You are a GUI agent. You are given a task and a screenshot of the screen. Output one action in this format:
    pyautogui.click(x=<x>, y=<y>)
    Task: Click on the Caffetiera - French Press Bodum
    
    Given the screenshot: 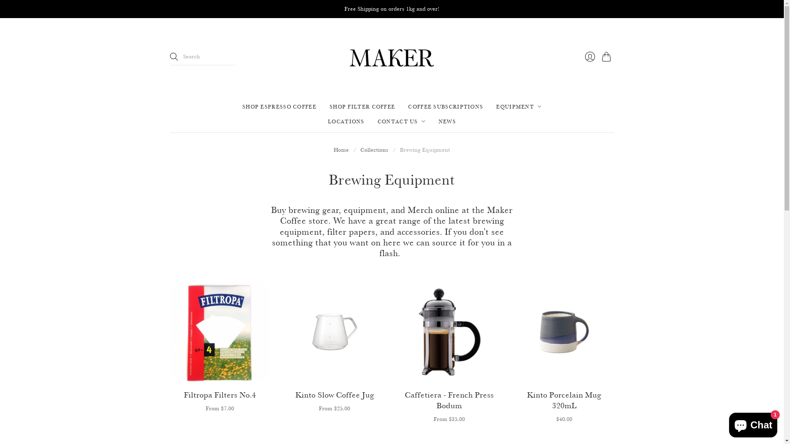 What is the action you would take?
    pyautogui.click(x=449, y=400)
    